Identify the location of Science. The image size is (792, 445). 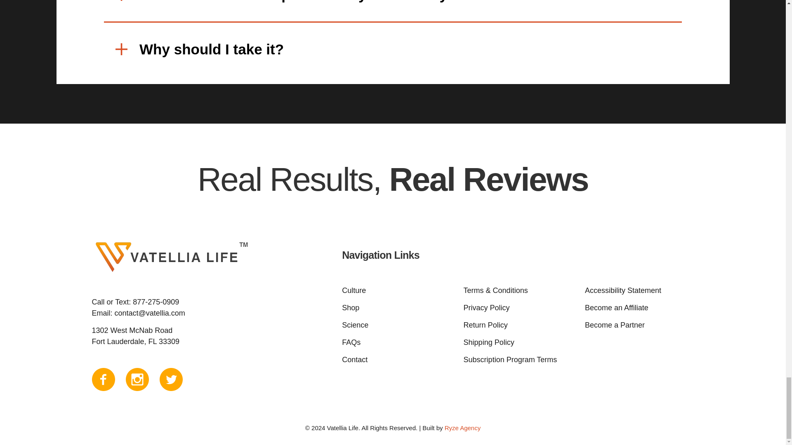
(398, 326).